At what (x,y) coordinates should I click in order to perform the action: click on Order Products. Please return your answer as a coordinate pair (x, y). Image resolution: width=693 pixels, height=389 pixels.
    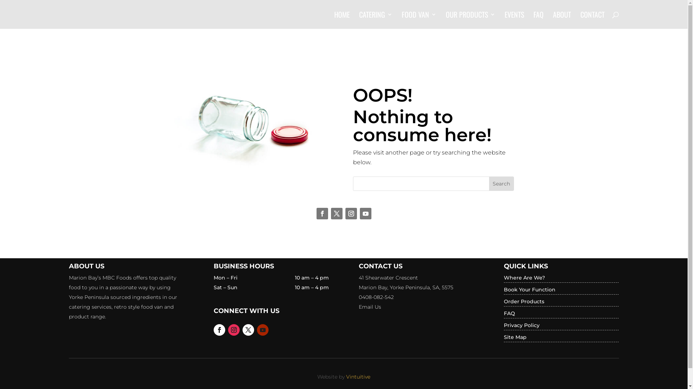
    Looking at the image, I should click on (524, 301).